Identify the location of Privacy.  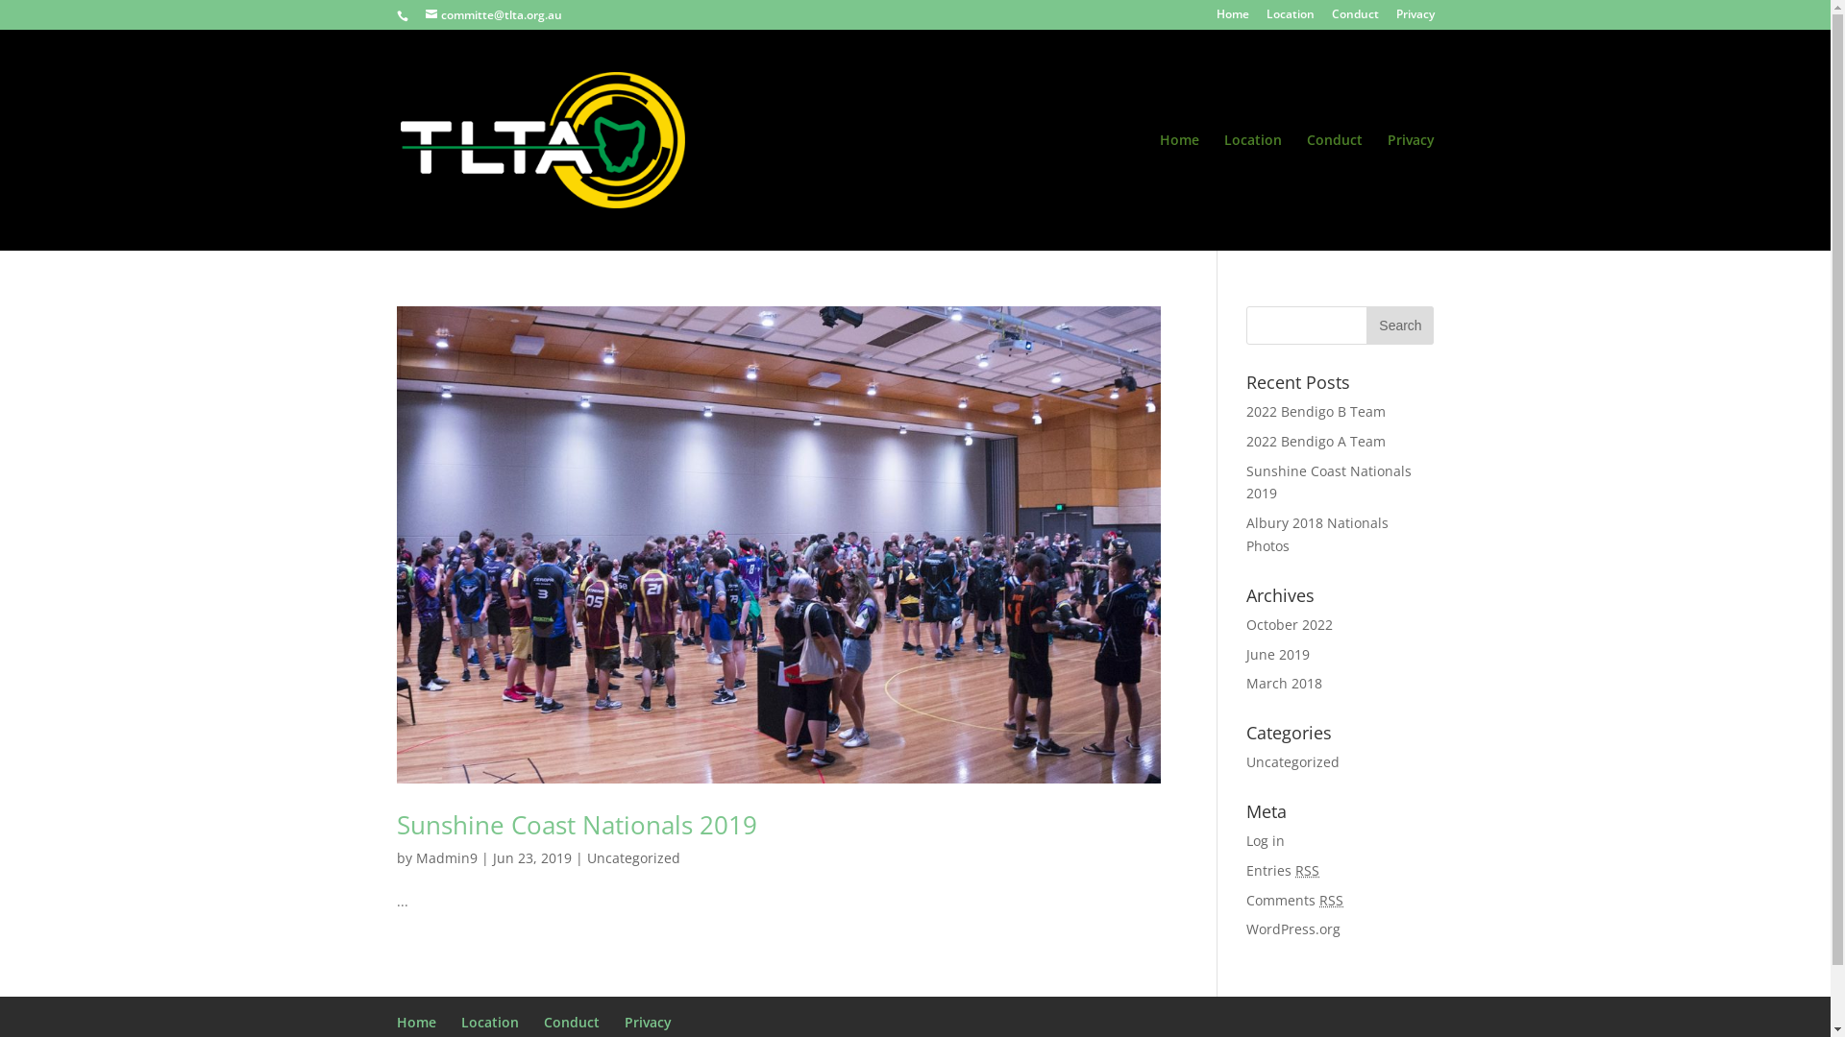
(1414, 19).